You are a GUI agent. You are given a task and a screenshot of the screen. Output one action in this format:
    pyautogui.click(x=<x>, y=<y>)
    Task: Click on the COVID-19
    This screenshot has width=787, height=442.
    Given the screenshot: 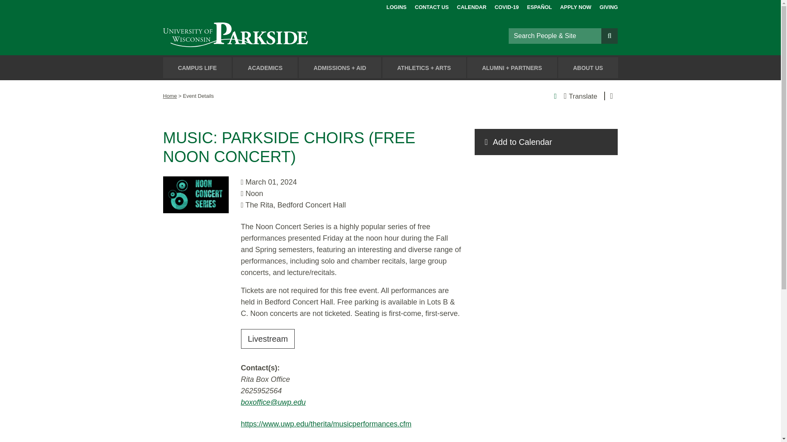 What is the action you would take?
    pyautogui.click(x=507, y=6)
    